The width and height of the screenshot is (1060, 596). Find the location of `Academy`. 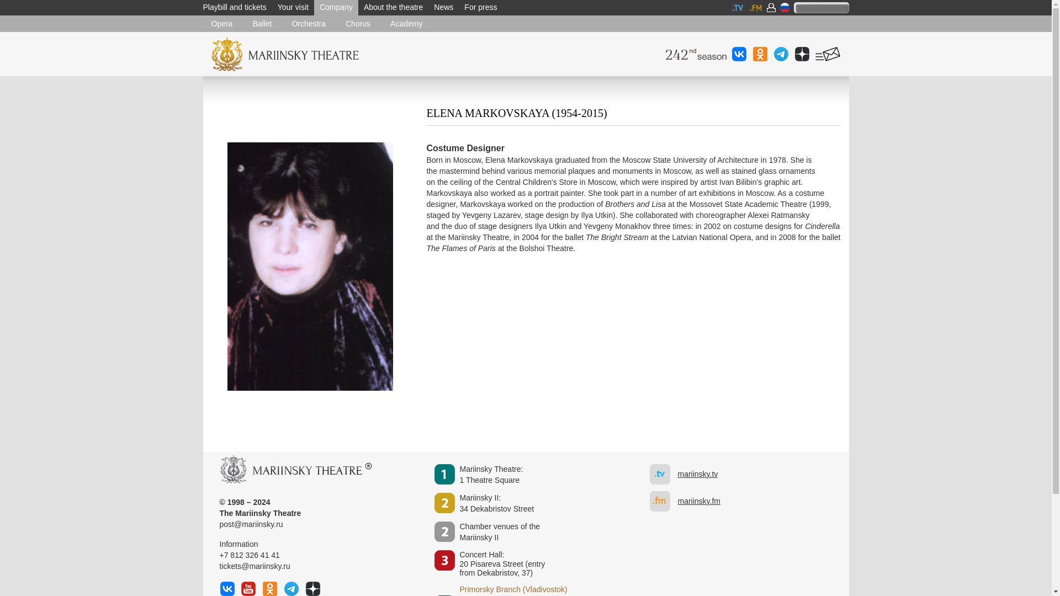

Academy is located at coordinates (406, 23).